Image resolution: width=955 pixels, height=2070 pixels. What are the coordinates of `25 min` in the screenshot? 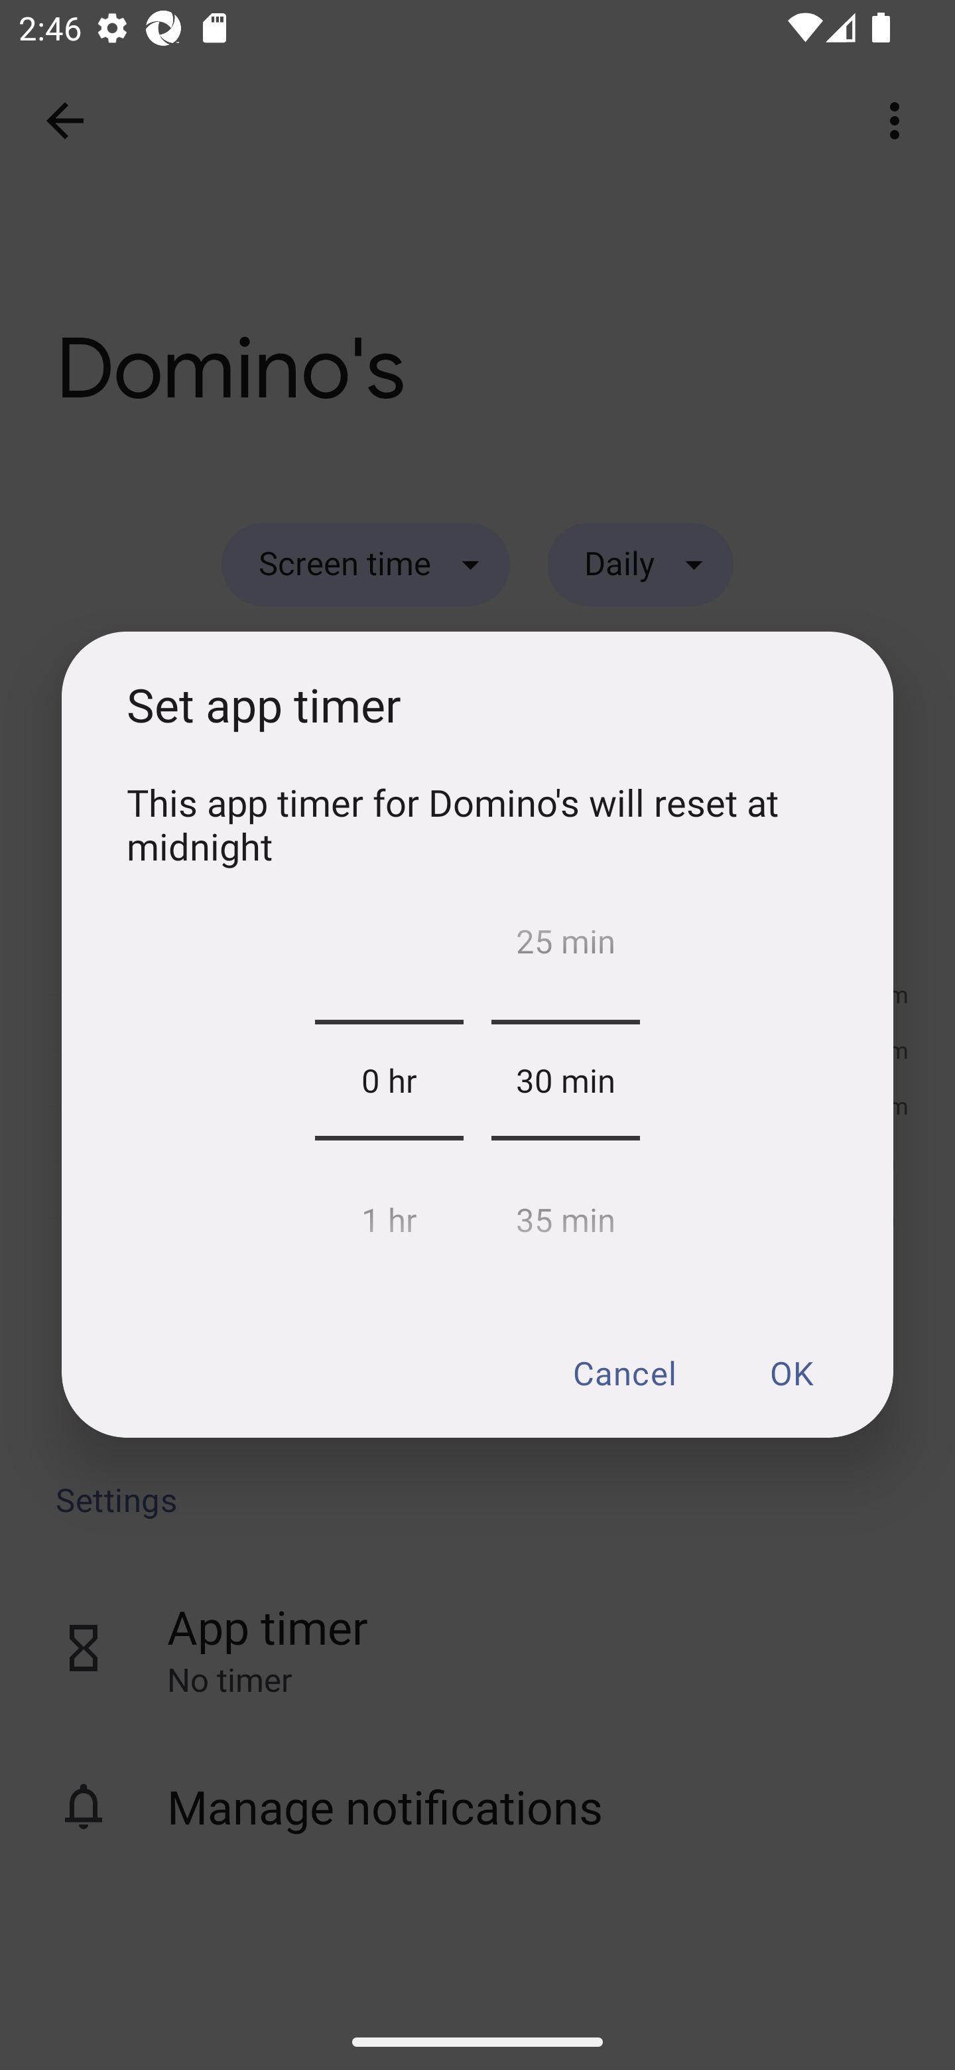 It's located at (565, 947).